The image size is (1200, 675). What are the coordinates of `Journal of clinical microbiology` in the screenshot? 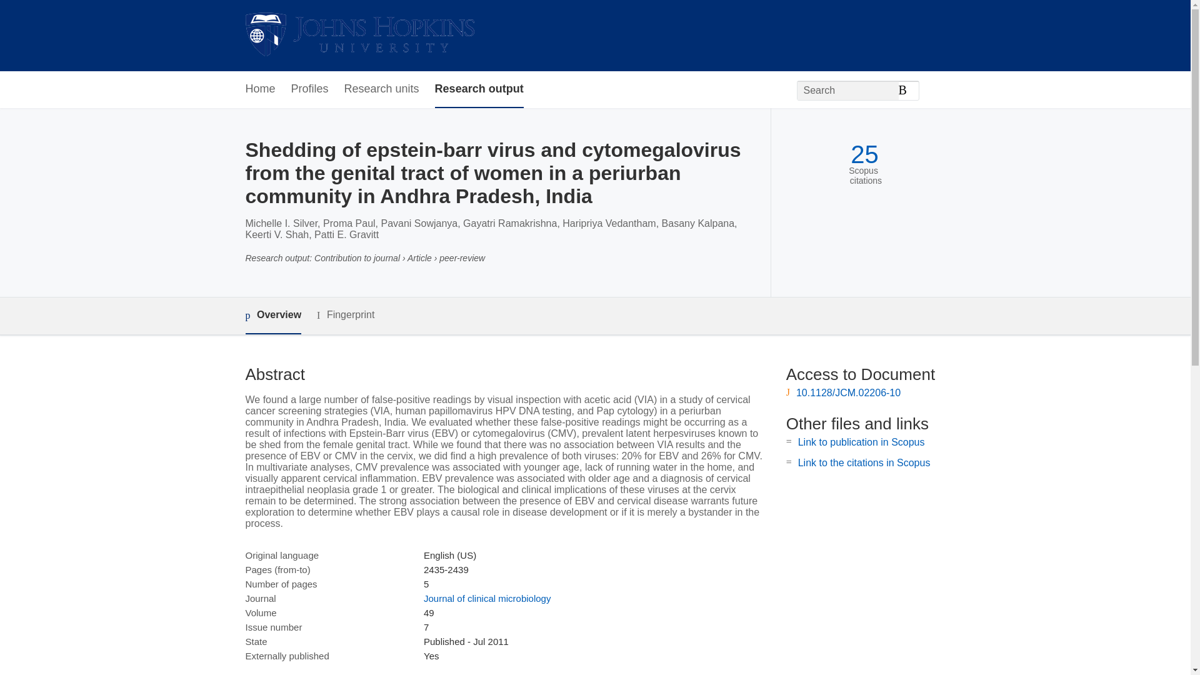 It's located at (487, 598).